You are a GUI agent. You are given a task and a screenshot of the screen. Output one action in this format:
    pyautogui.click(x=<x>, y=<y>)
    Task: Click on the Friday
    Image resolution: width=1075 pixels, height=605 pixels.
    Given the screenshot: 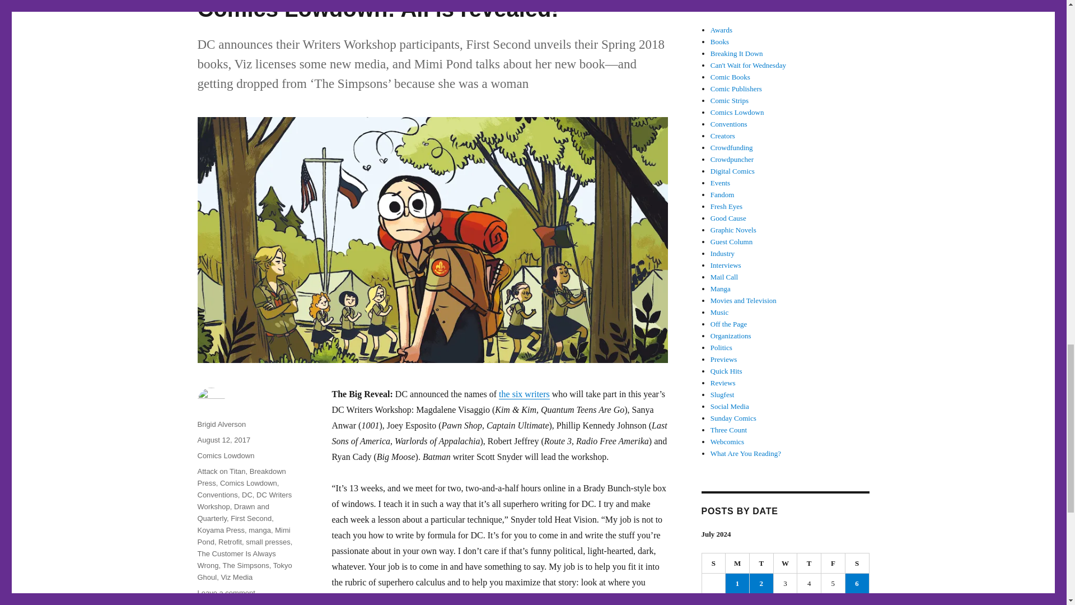 What is the action you would take?
    pyautogui.click(x=833, y=564)
    